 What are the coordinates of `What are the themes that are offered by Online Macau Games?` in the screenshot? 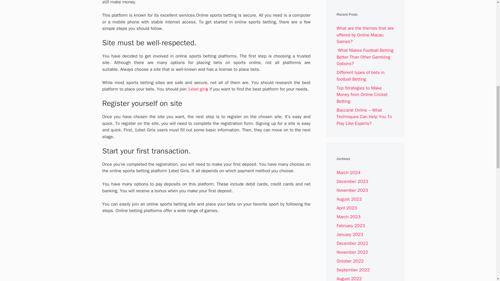 It's located at (365, 35).